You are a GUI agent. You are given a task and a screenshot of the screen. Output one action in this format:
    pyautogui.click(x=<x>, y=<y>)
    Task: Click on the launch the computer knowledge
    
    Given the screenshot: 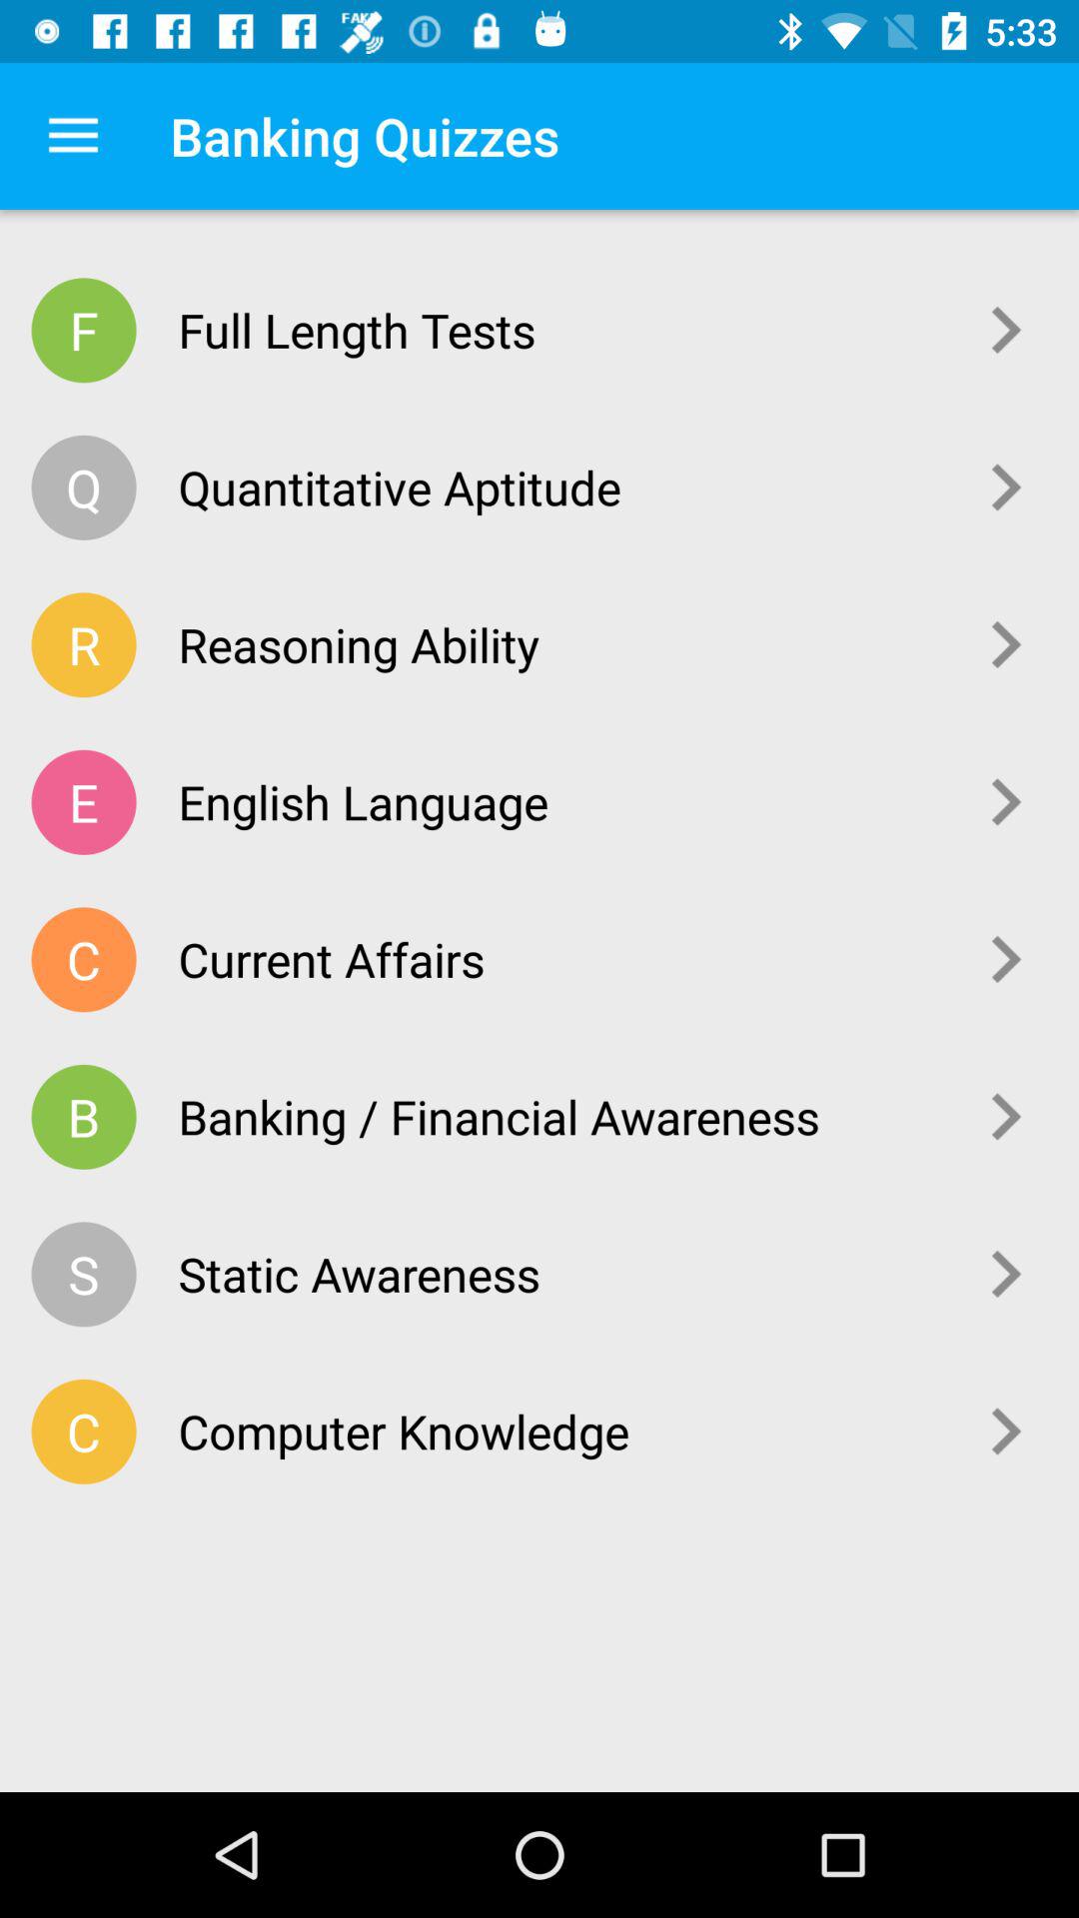 What is the action you would take?
    pyautogui.click(x=561, y=1431)
    